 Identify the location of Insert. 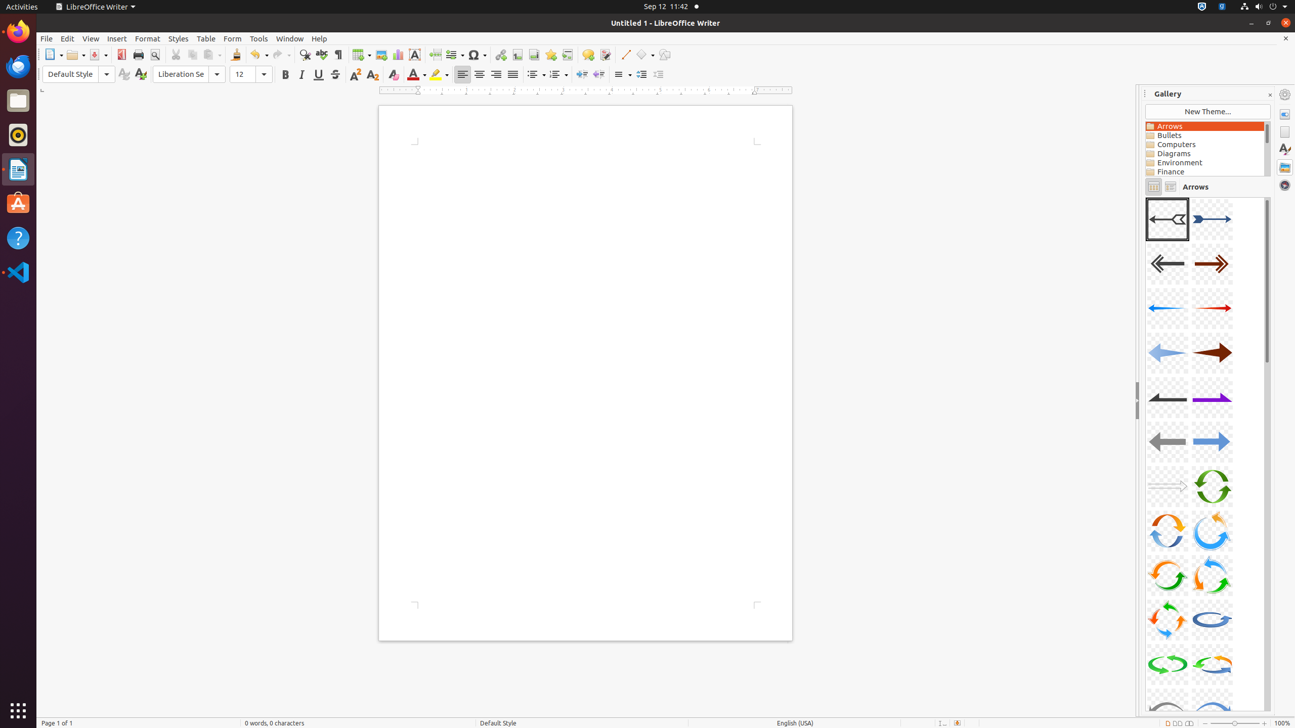
(117, 38).